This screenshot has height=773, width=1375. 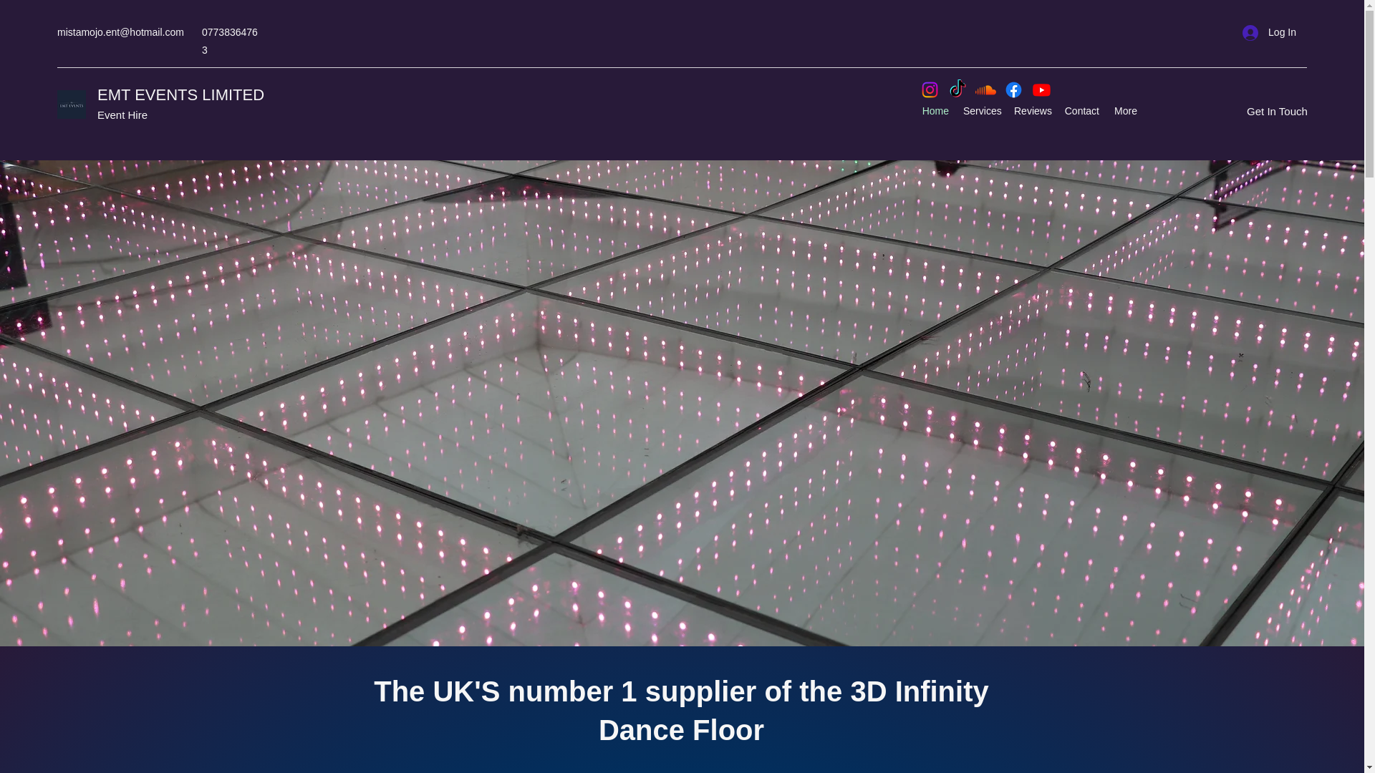 I want to click on 07738364763, so click(x=230, y=40).